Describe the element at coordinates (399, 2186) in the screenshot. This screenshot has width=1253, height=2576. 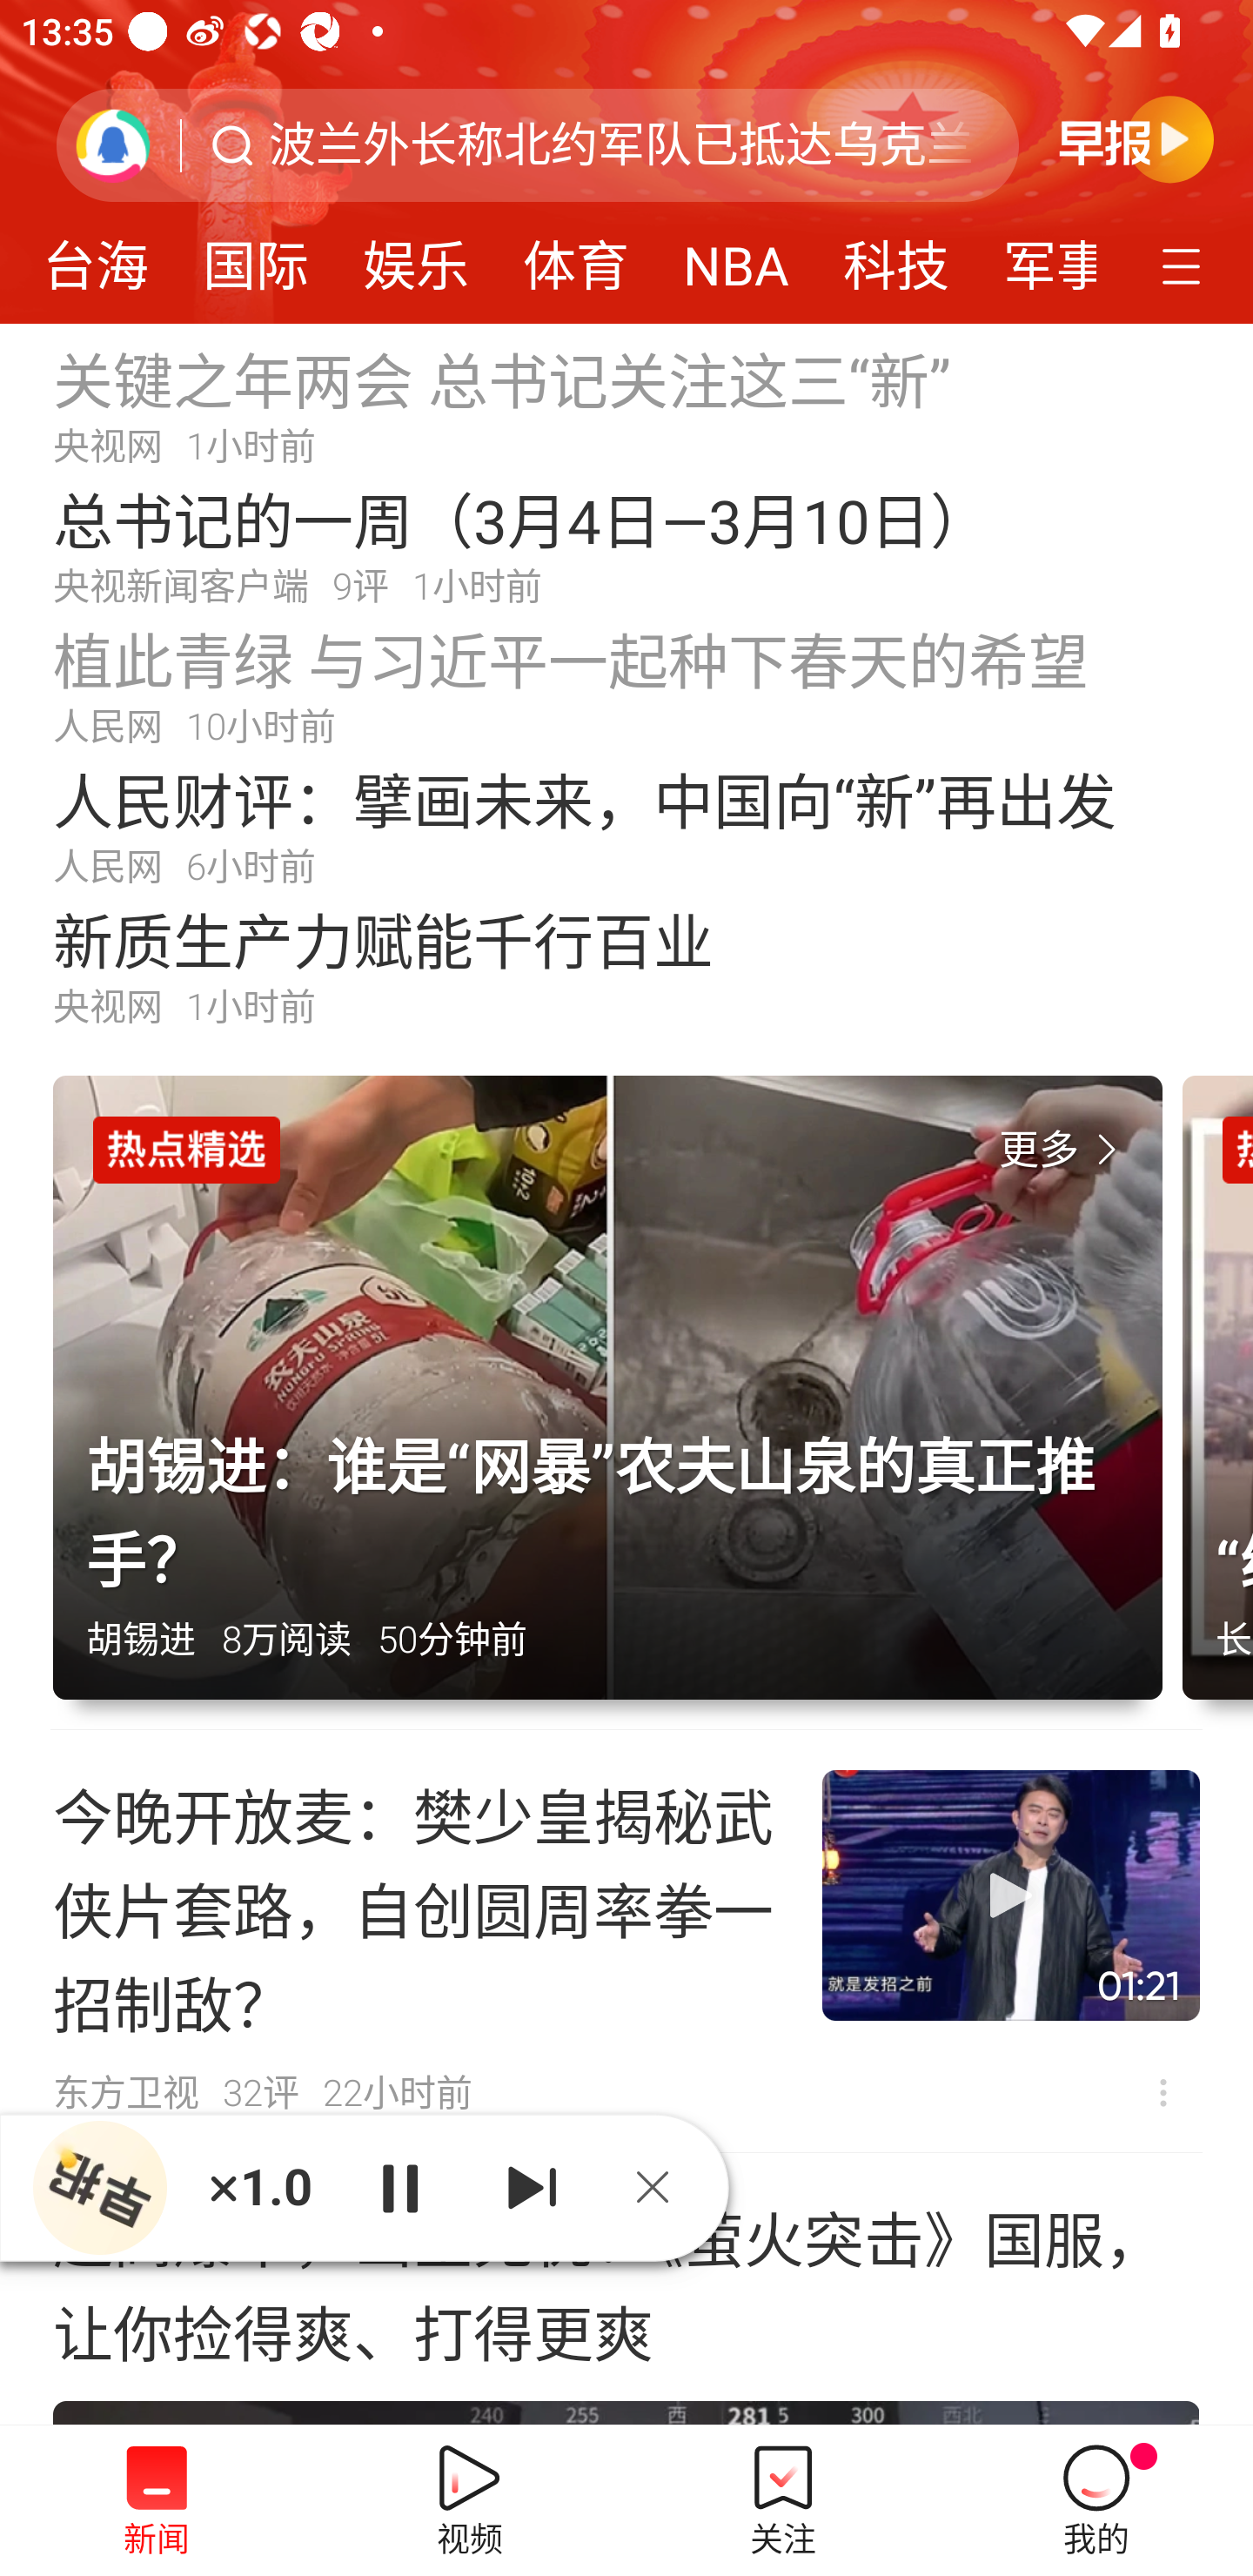
I see ` 播放` at that location.